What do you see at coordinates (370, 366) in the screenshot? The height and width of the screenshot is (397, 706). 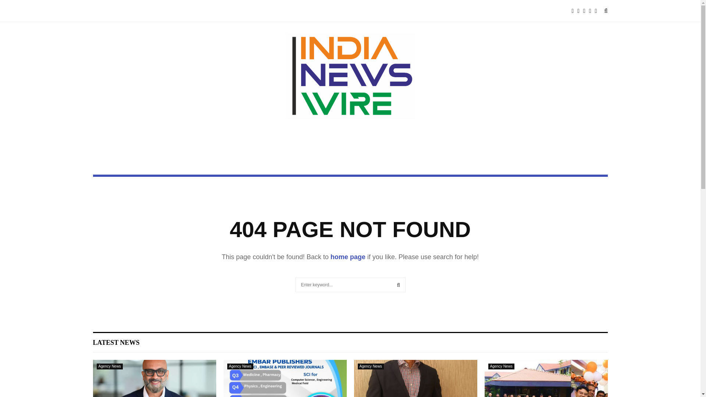 I see `View all posts in Agency News` at bounding box center [370, 366].